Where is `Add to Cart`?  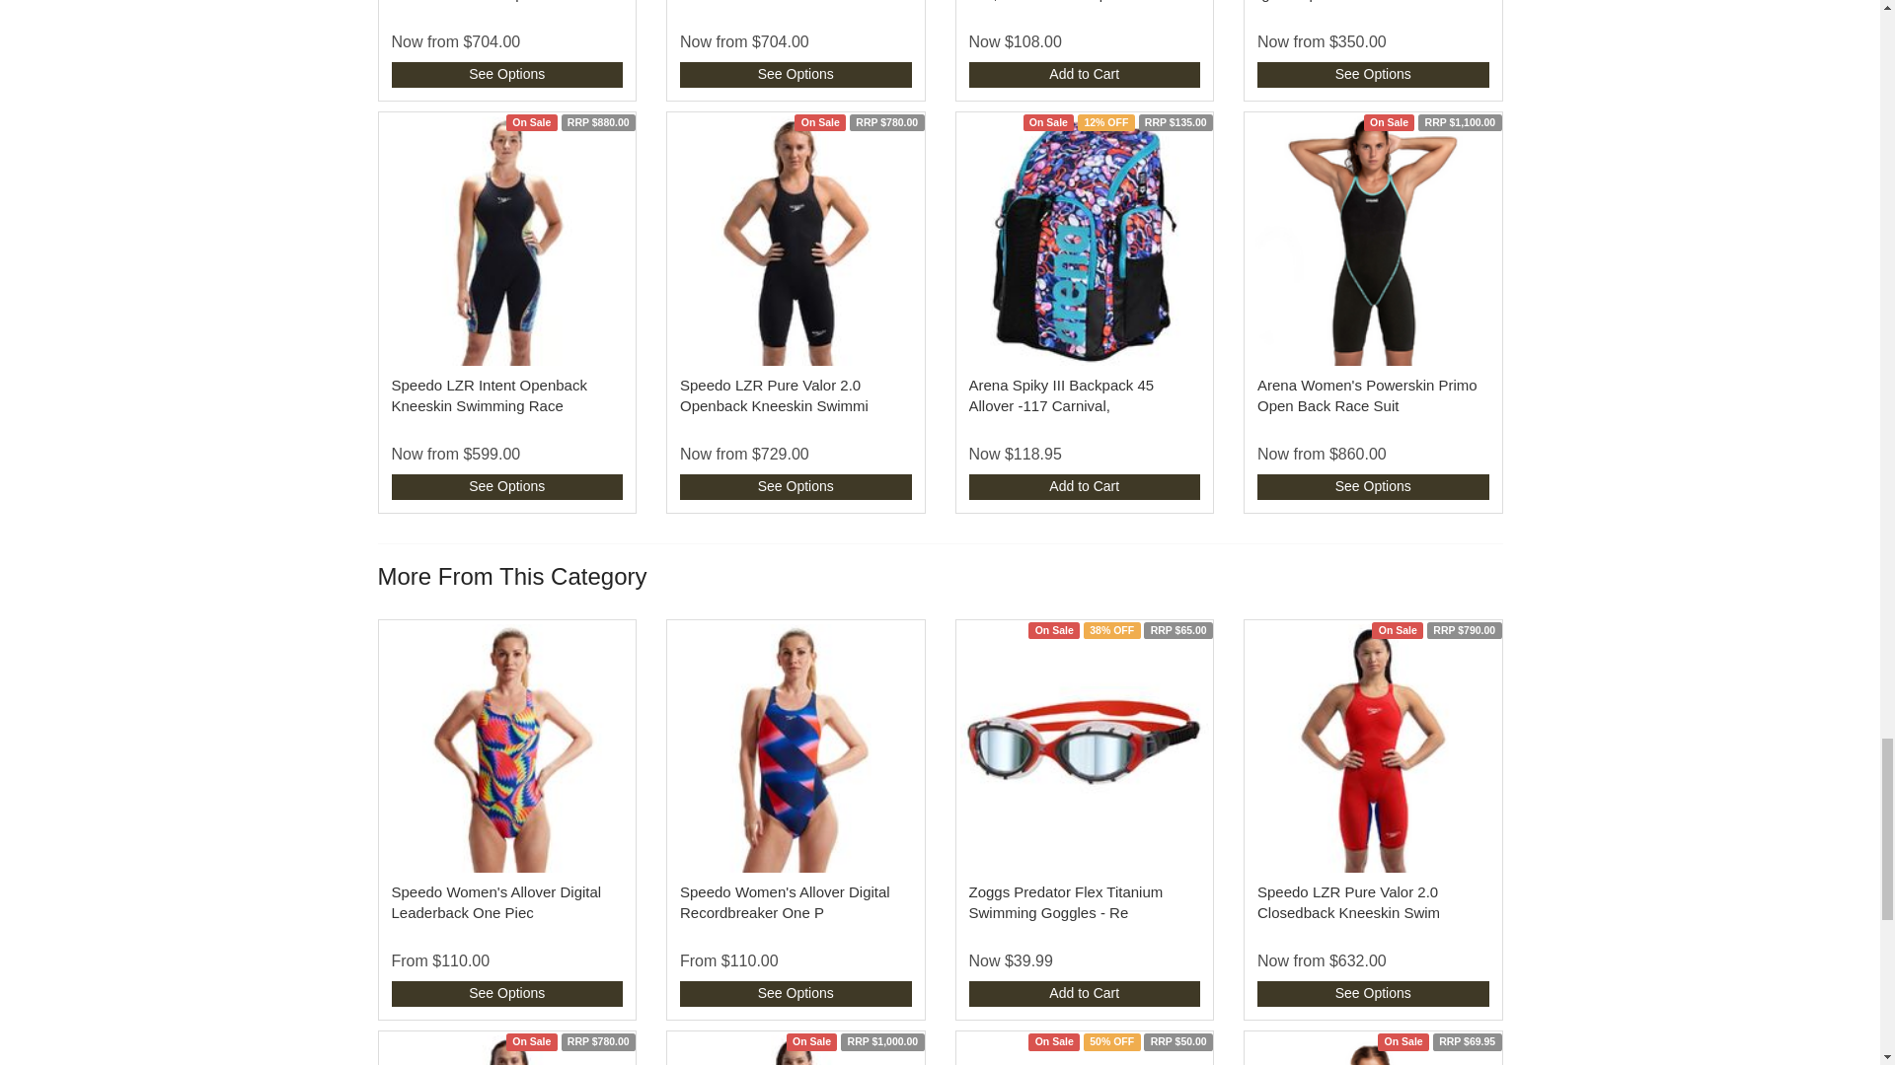
Add to Cart is located at coordinates (1085, 74).